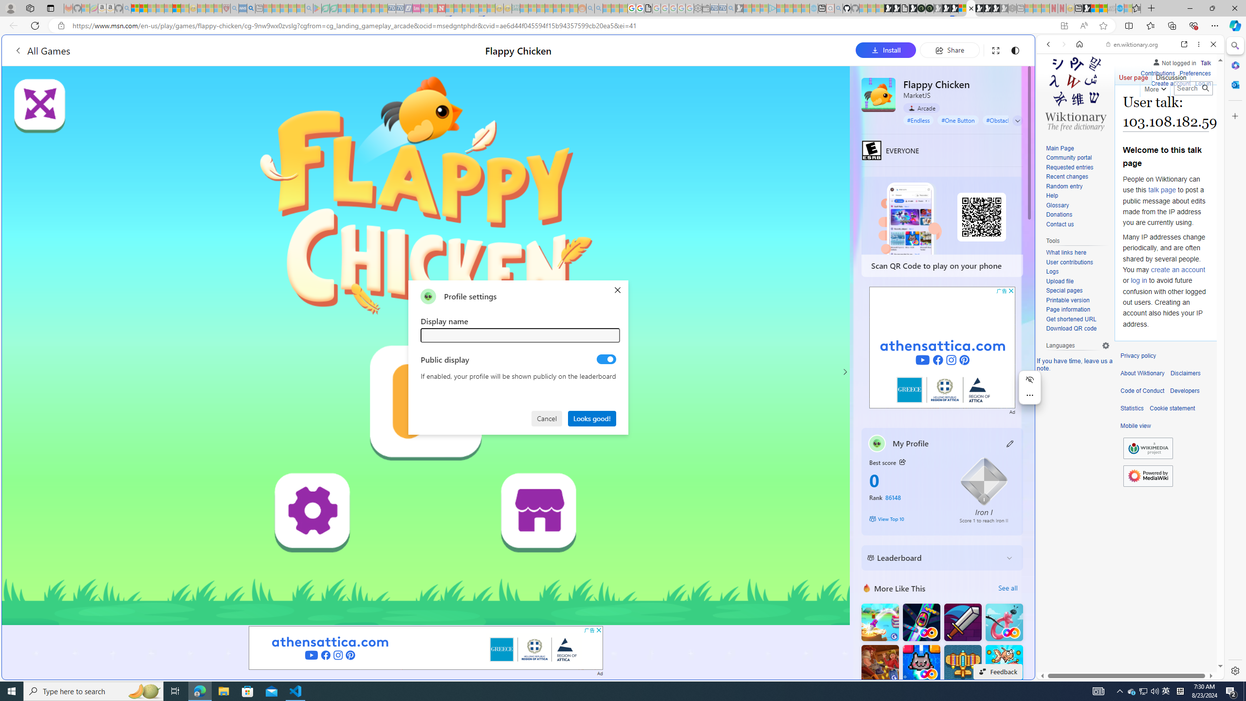 The height and width of the screenshot is (701, 1246). I want to click on Forward, so click(1063, 44).